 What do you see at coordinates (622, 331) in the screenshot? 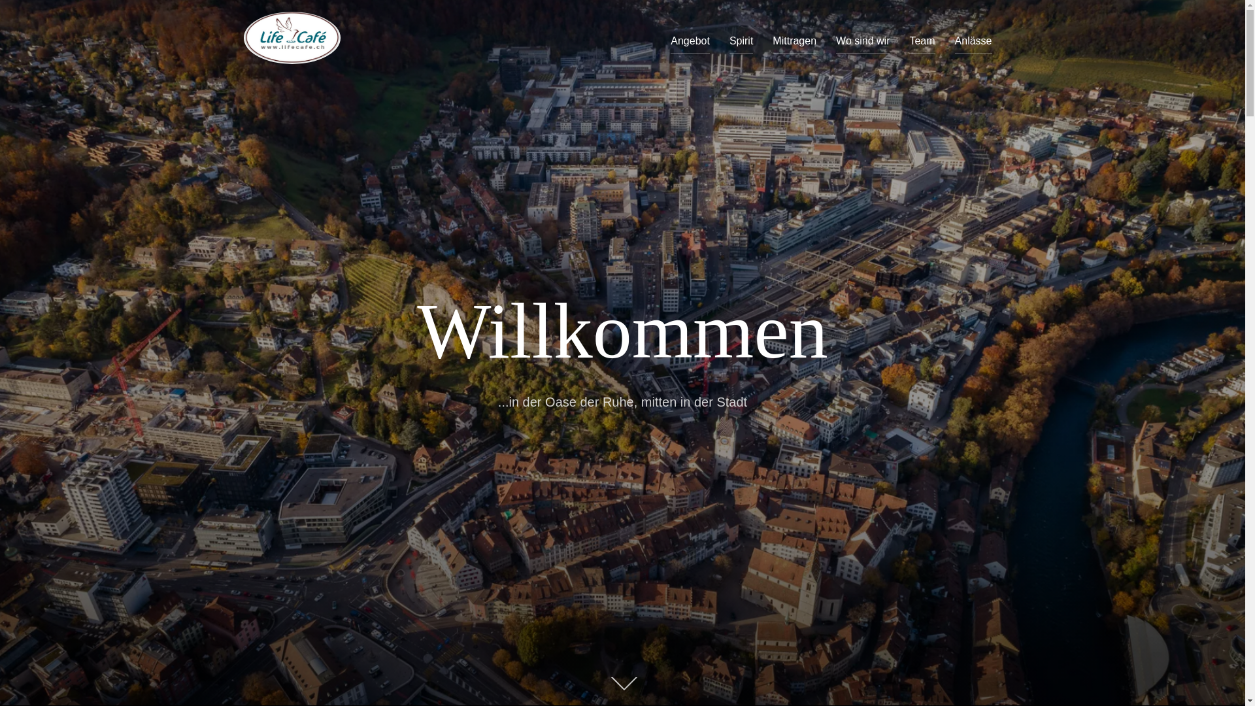
I see `Willkommen` at bounding box center [622, 331].